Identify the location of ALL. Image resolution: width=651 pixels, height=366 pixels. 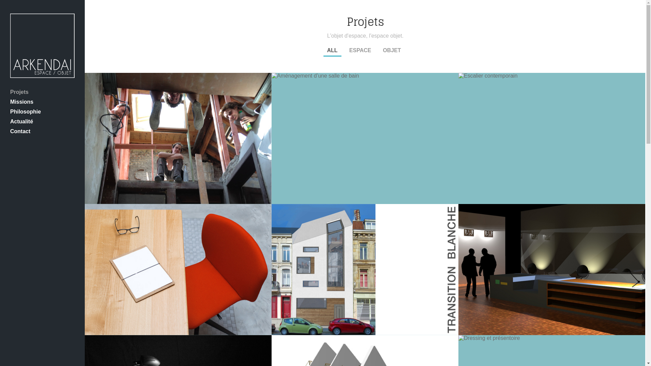
(332, 51).